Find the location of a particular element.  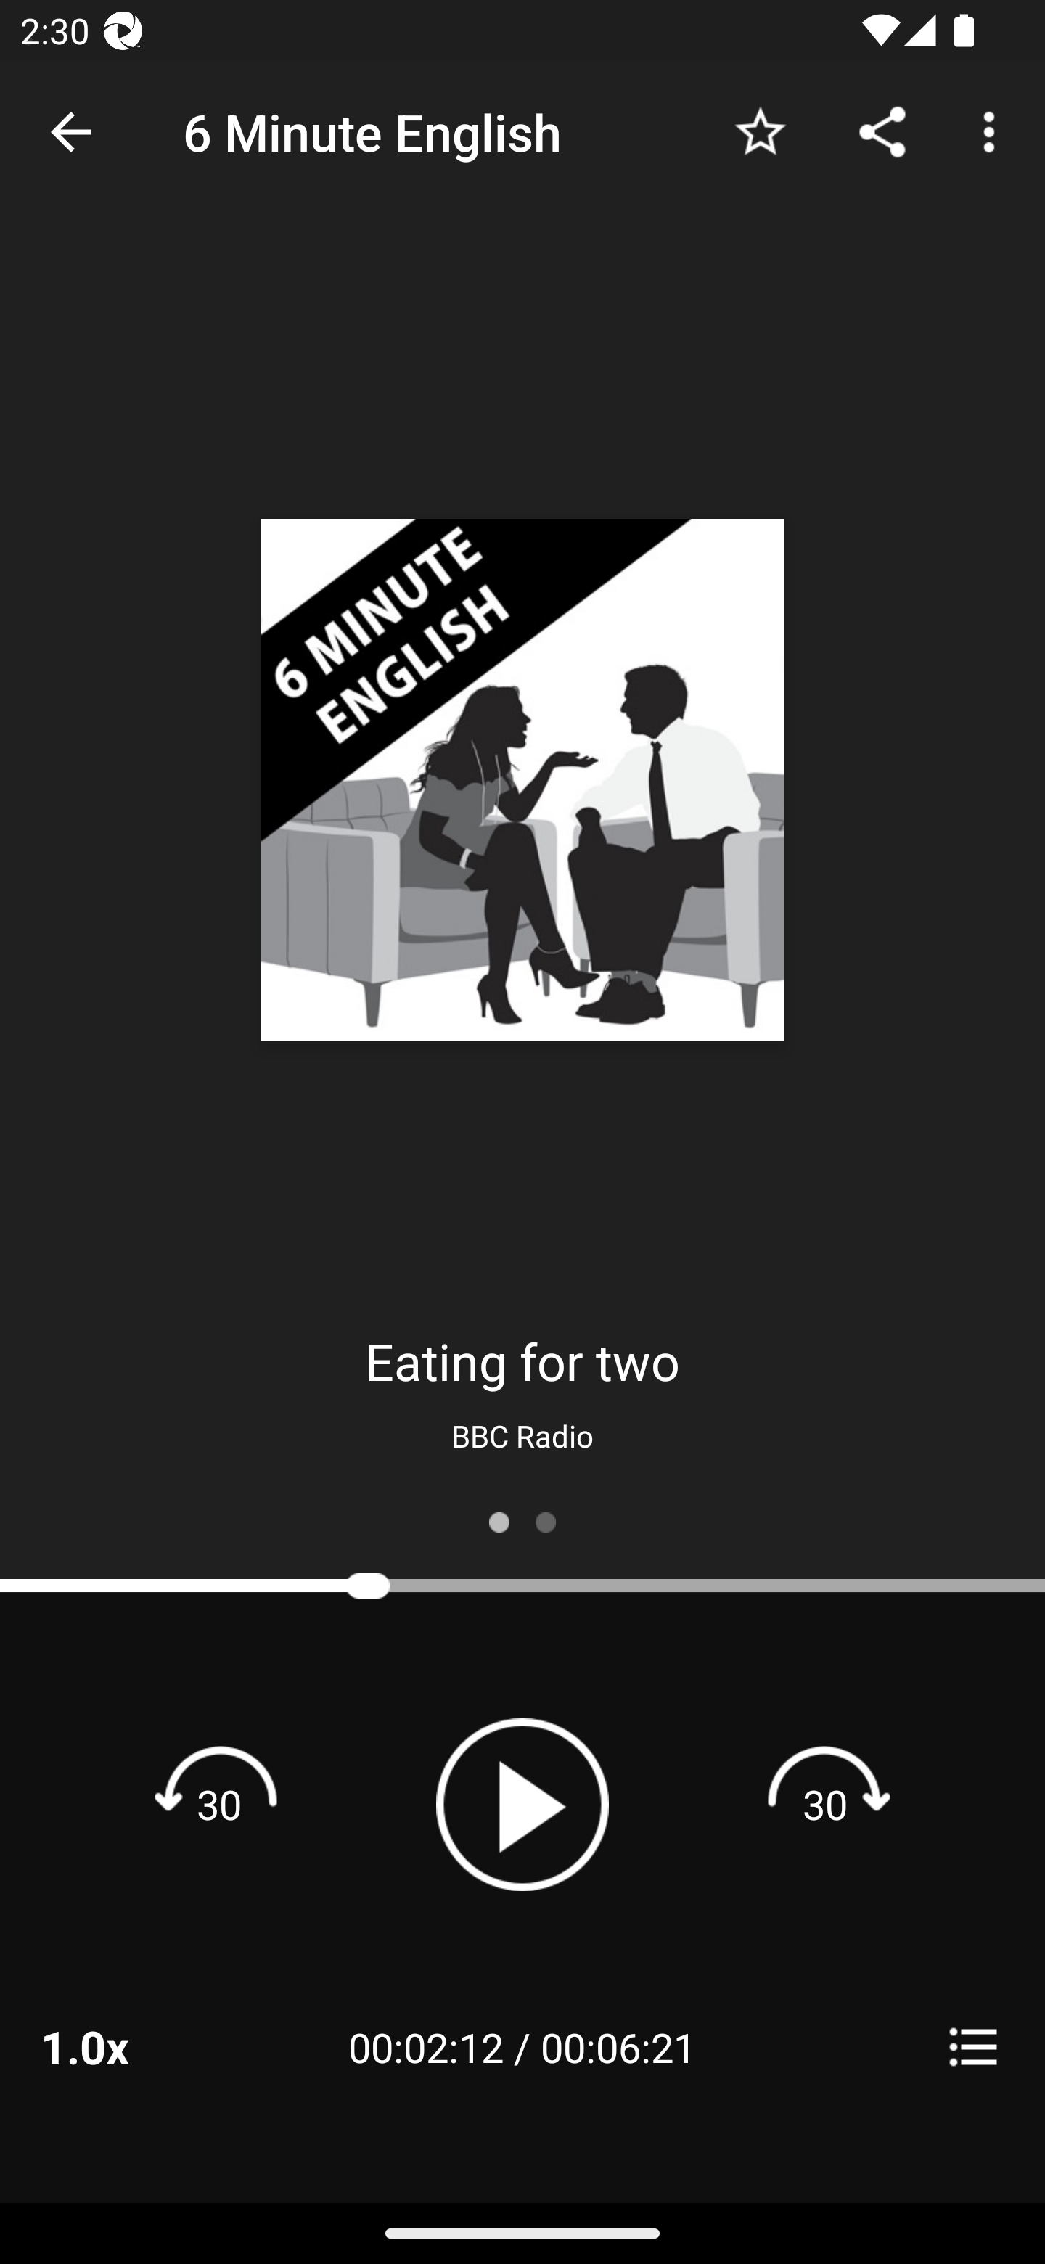

Rewind is located at coordinates (219, 1804).